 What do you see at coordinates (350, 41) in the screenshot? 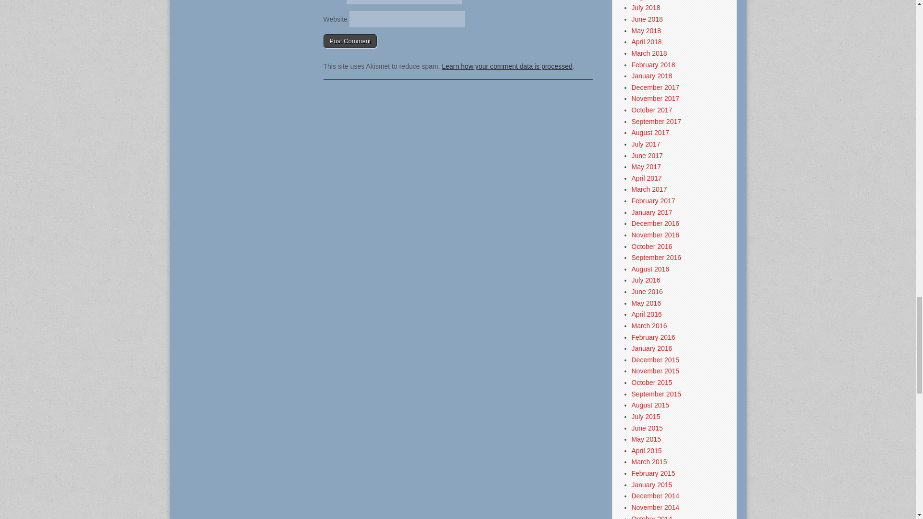
I see `Post Comment` at bounding box center [350, 41].